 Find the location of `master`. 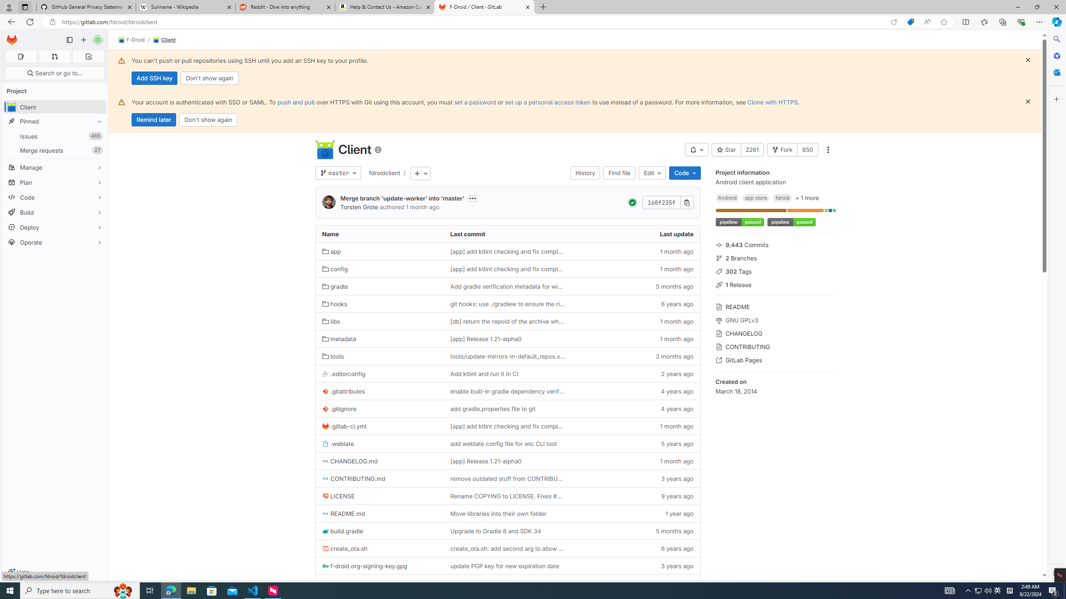

master is located at coordinates (338, 173).